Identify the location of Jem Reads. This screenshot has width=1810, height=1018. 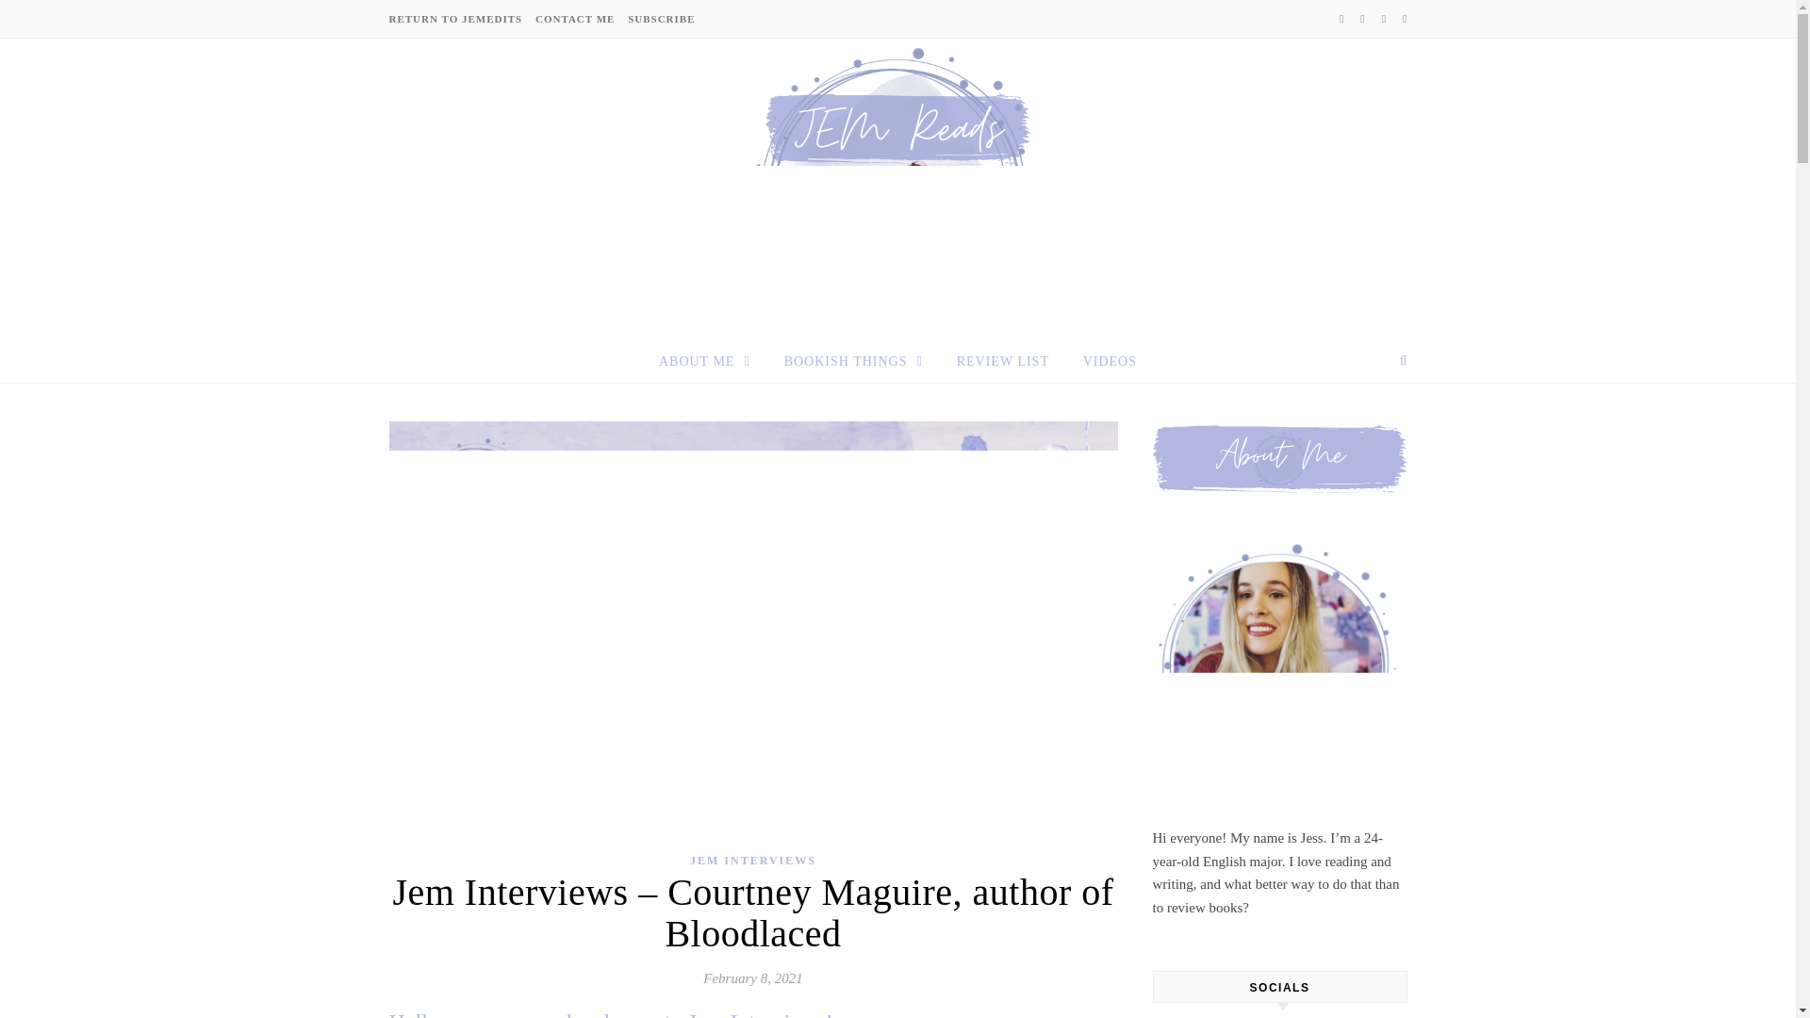
(897, 185).